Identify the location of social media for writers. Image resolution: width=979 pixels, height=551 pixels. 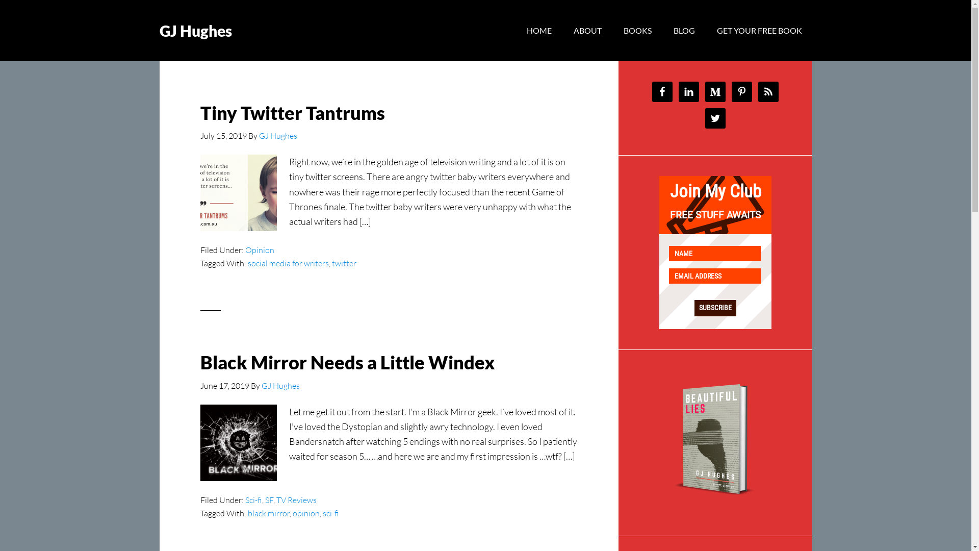
(289, 263).